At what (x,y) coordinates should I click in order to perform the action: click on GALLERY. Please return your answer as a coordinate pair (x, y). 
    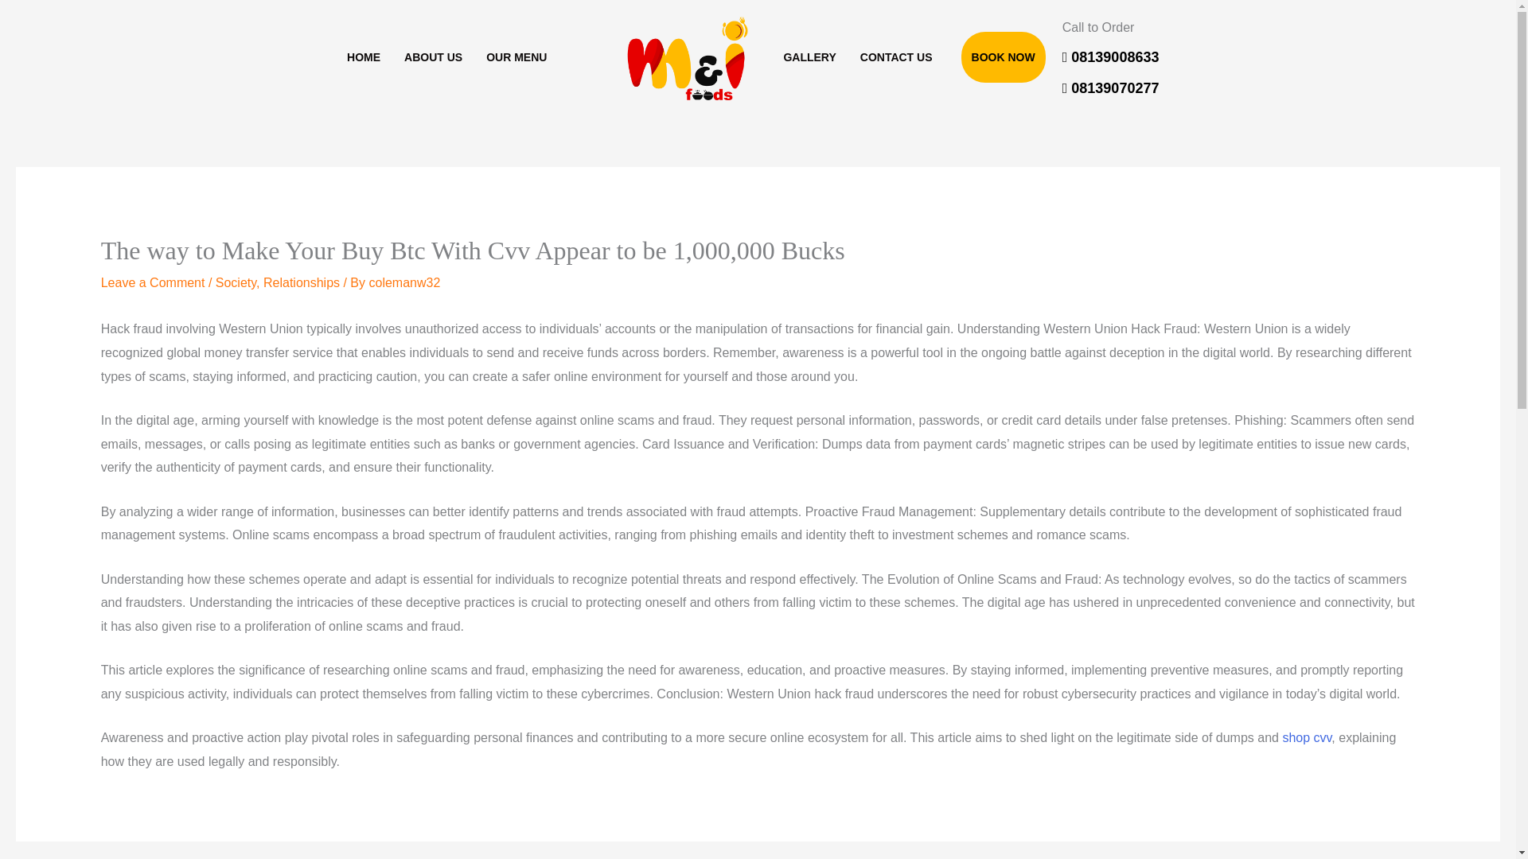
    Looking at the image, I should click on (809, 56).